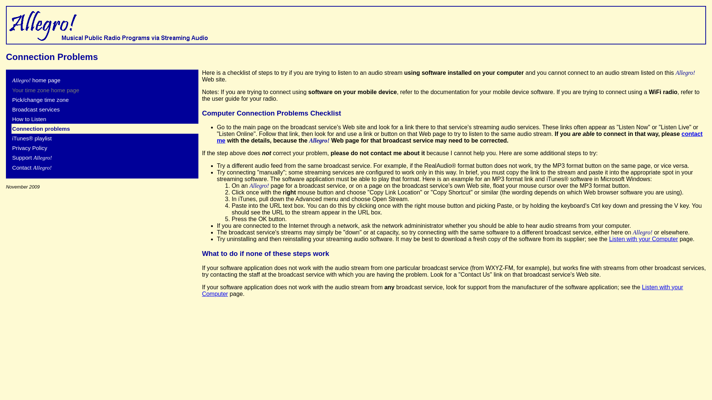  What do you see at coordinates (23, 187) in the screenshot?
I see `November 2009` at bounding box center [23, 187].